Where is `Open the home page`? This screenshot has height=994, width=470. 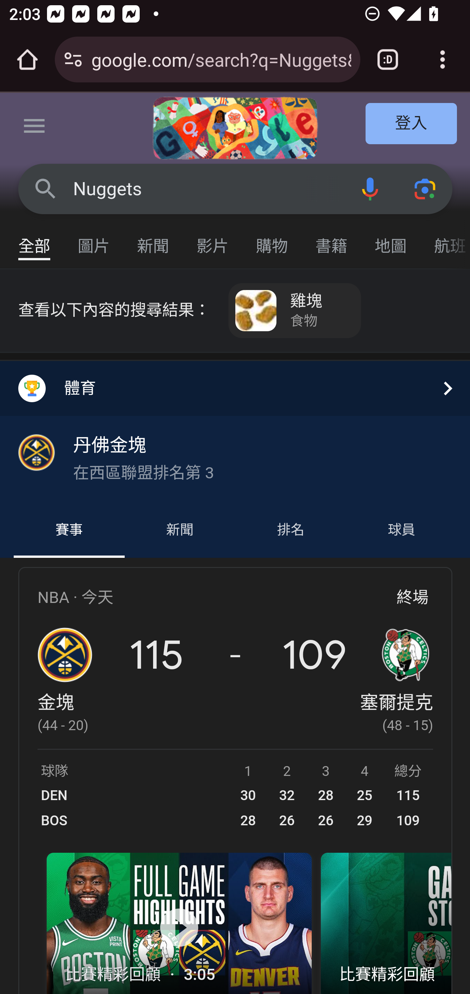 Open the home page is located at coordinates (27, 60).